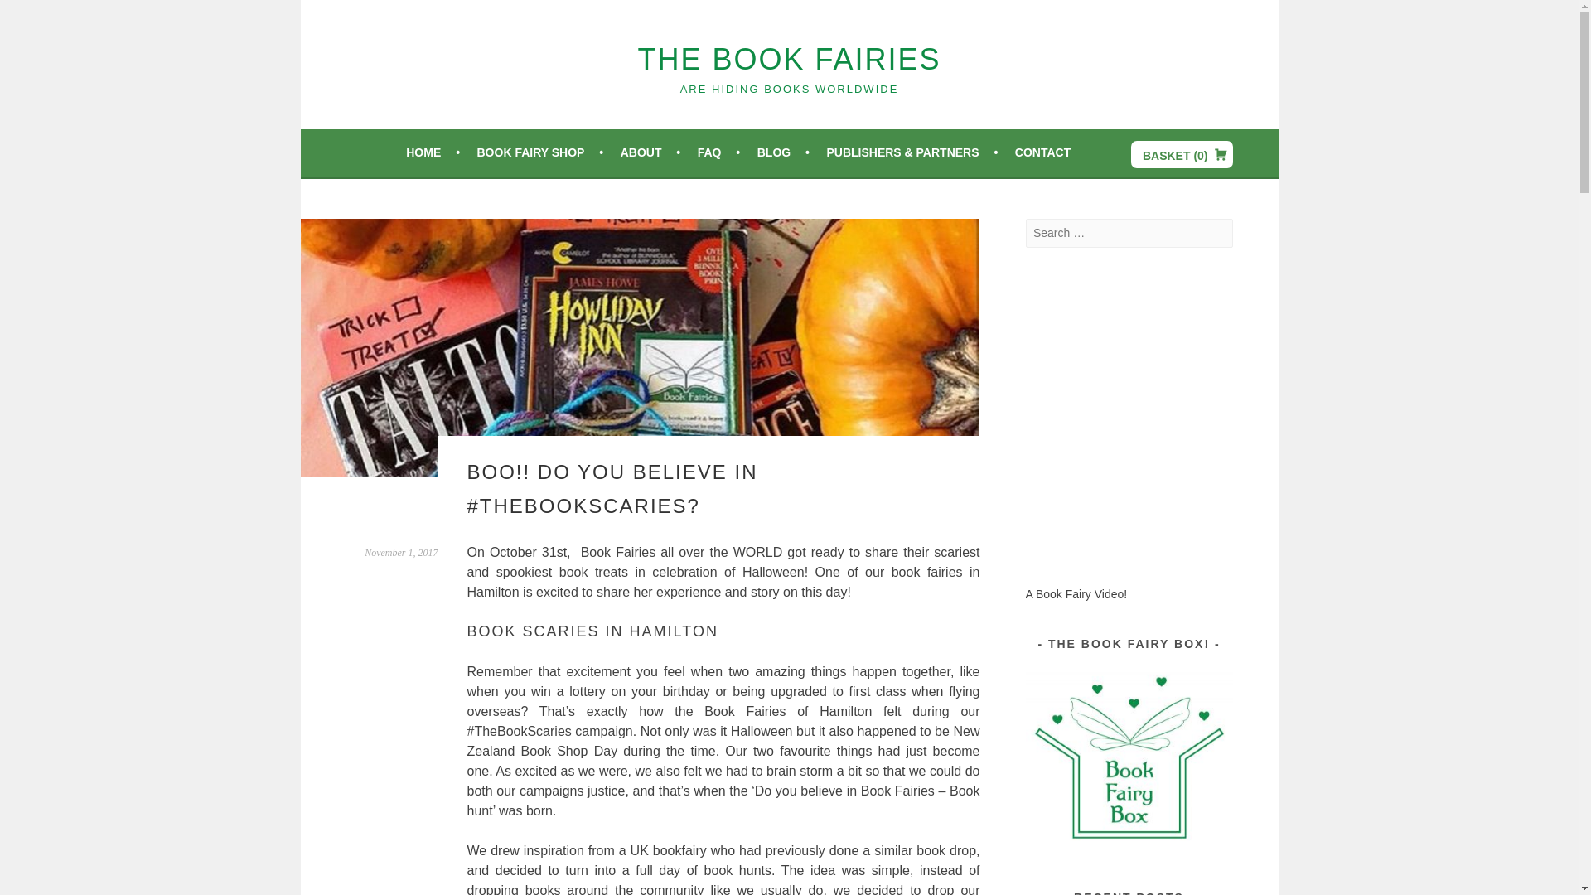 Image resolution: width=1591 pixels, height=895 pixels. I want to click on BLOG, so click(783, 152).